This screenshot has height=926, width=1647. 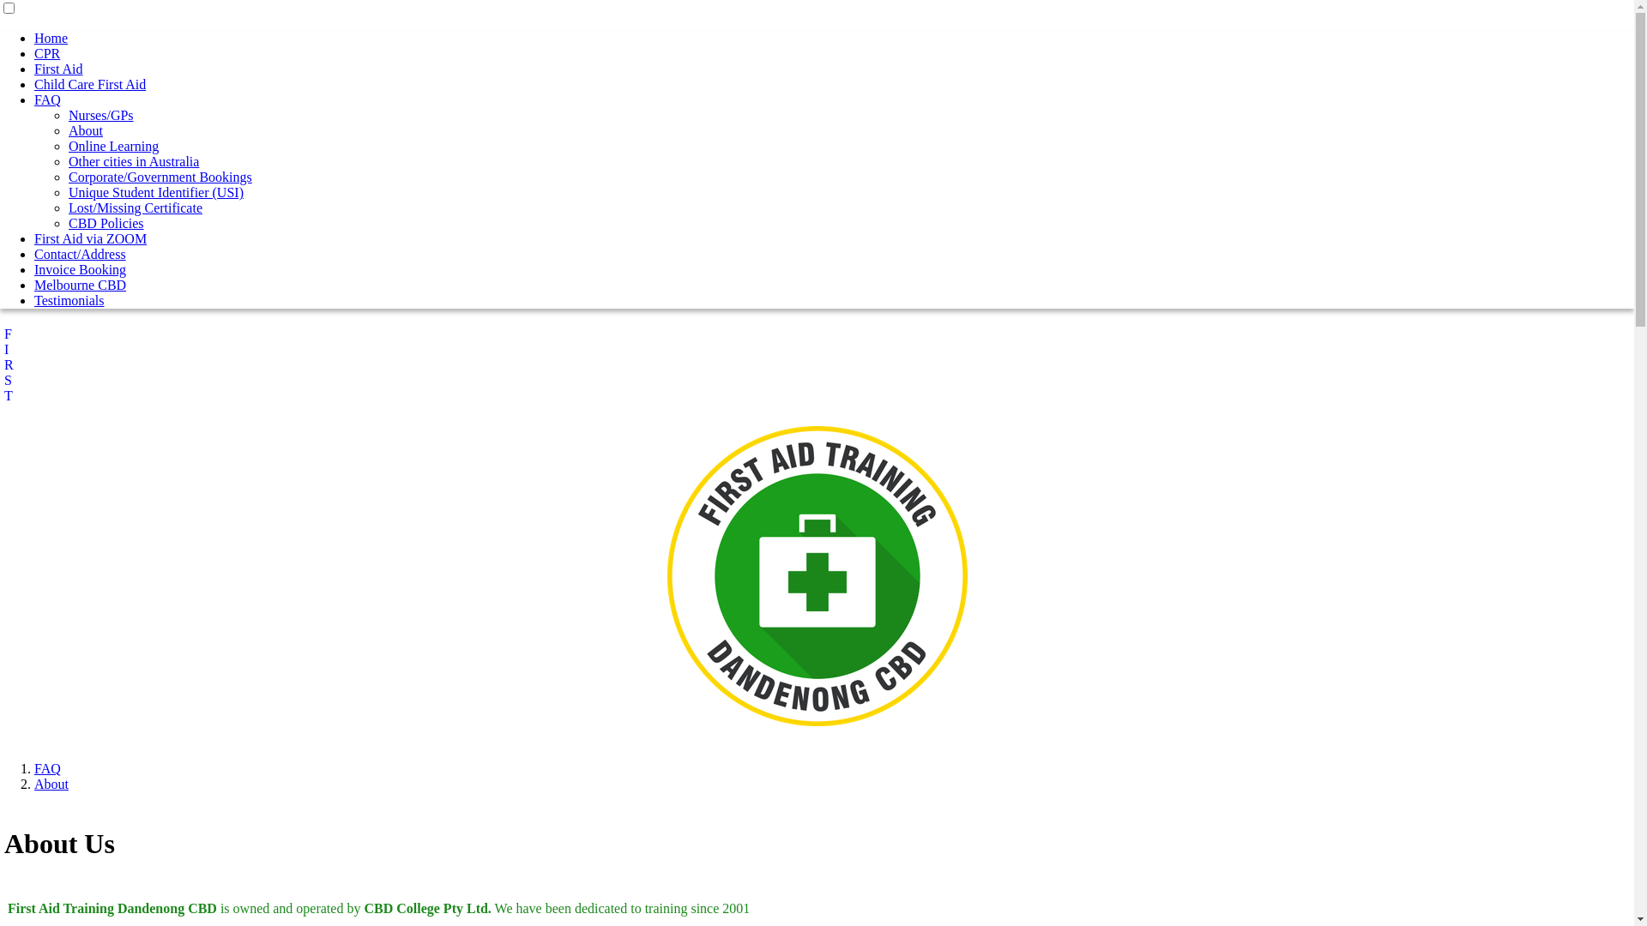 I want to click on First Aid, so click(x=58, y=69).